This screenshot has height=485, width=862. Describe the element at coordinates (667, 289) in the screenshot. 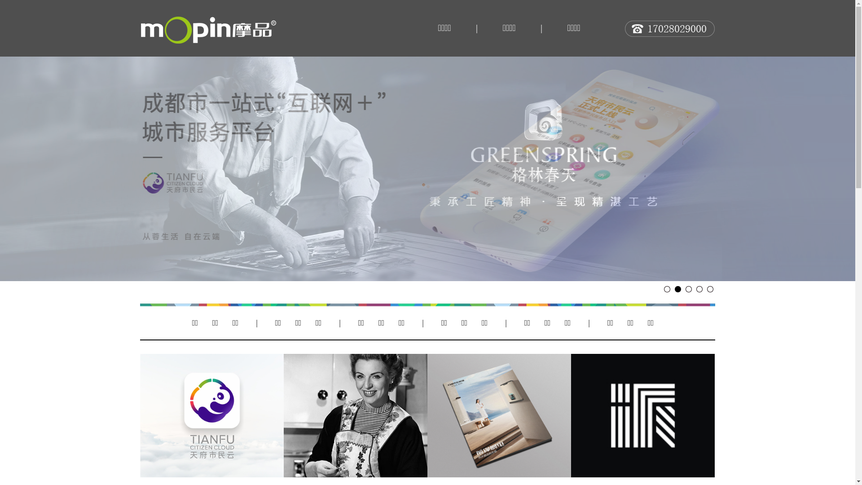

I see `1` at that location.